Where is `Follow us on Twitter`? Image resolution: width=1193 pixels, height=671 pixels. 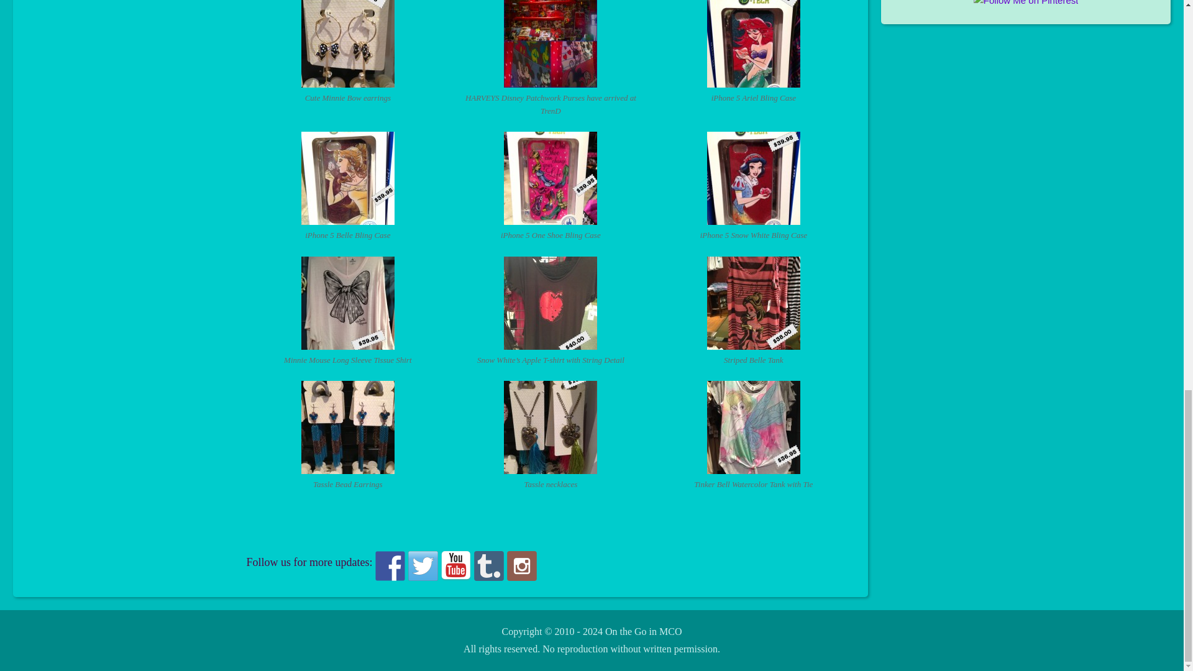
Follow us on Twitter is located at coordinates (423, 565).